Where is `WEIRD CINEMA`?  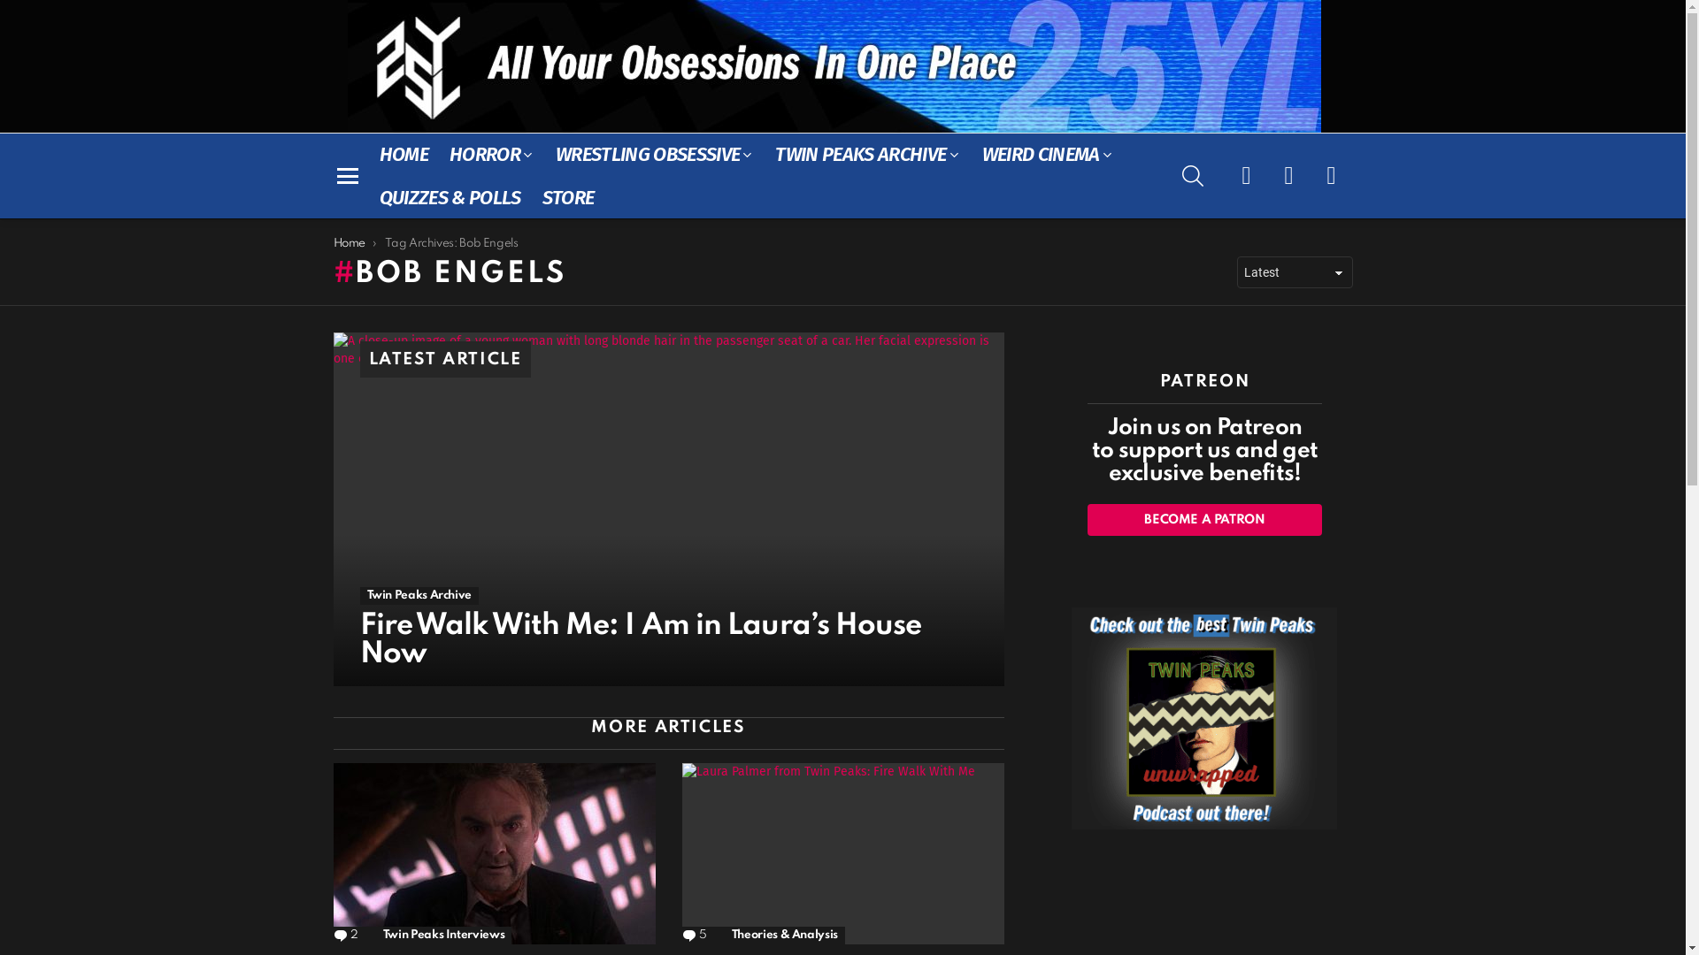
WEIRD CINEMA is located at coordinates (1048, 154).